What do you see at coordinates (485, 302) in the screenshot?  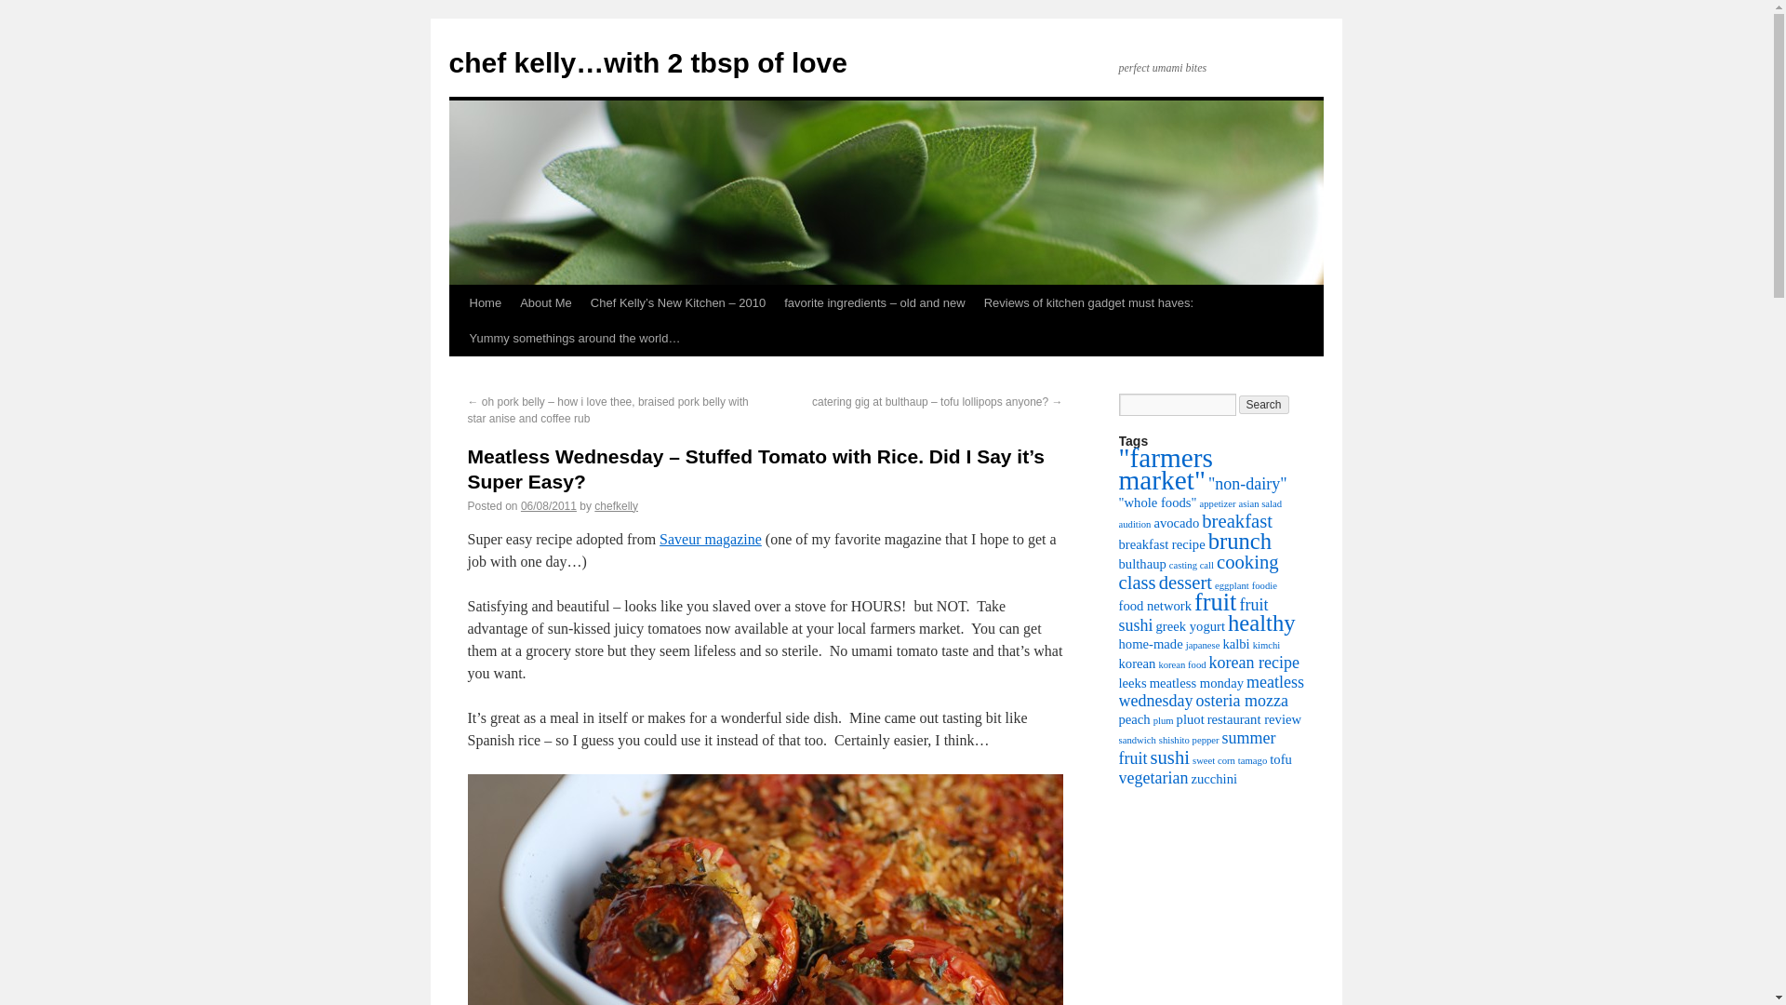 I see `Home` at bounding box center [485, 302].